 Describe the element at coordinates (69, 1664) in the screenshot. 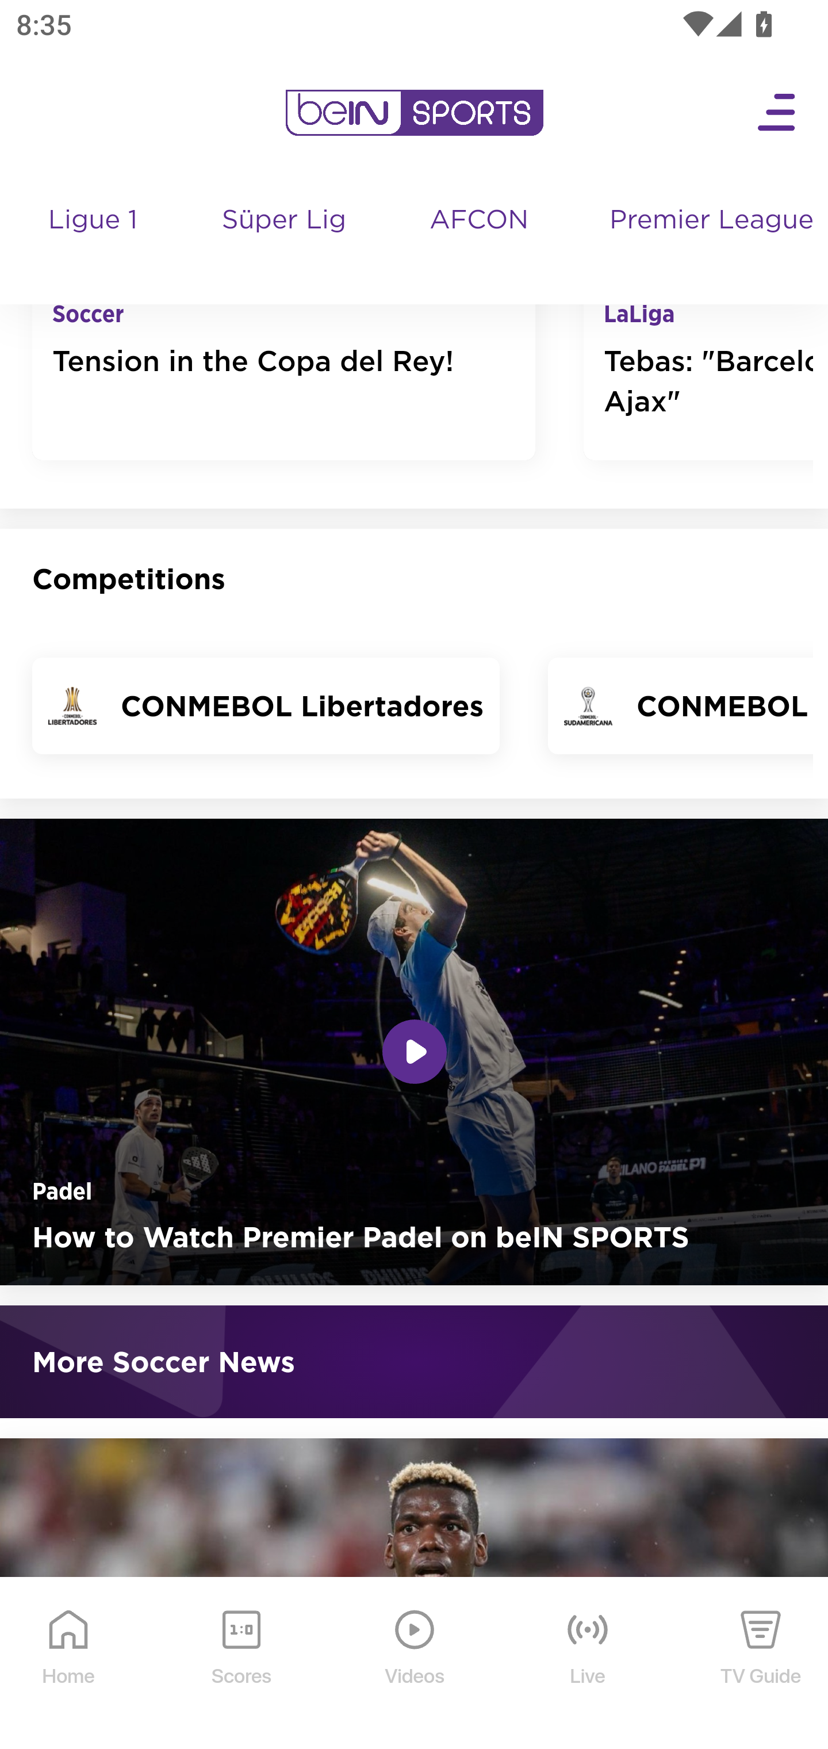

I see `Home Home Icon Home` at that location.